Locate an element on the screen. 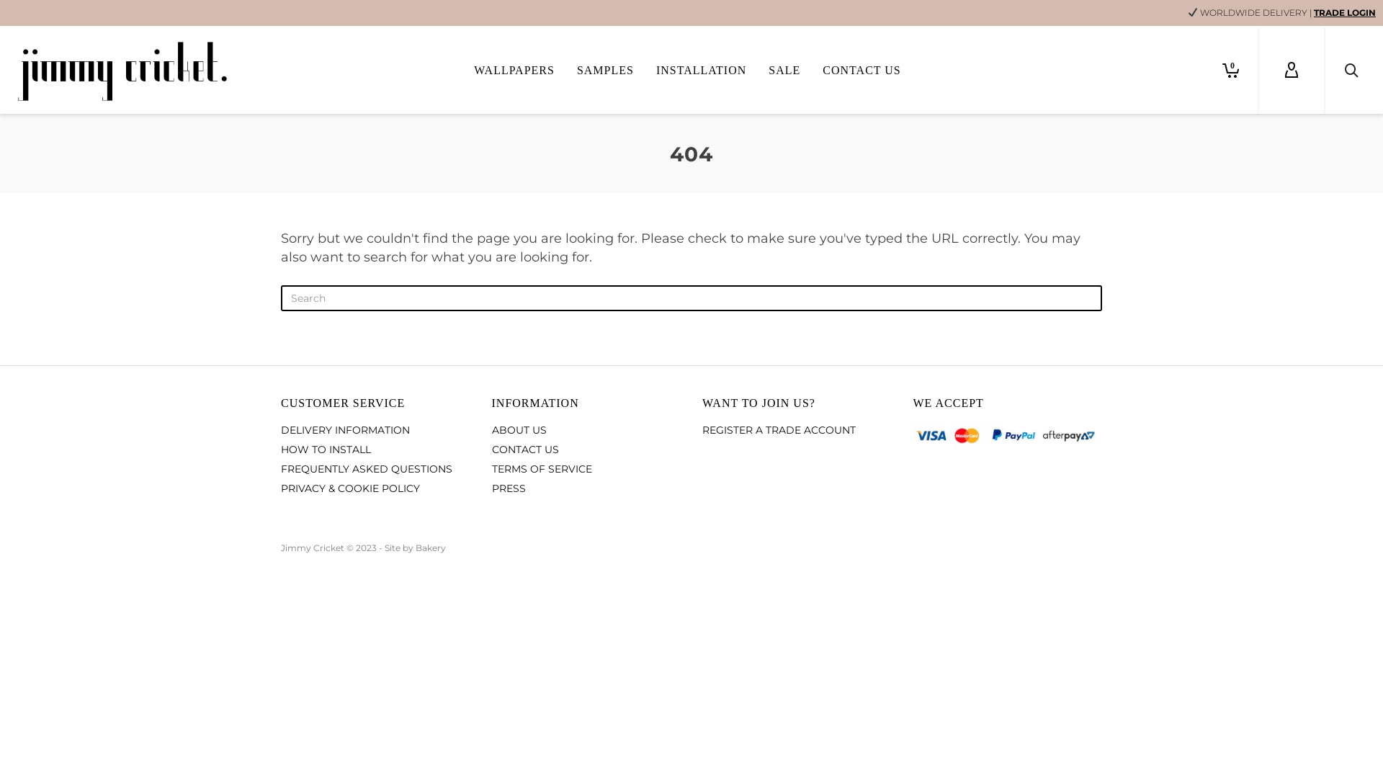  INSTALLATION is located at coordinates (702, 71).